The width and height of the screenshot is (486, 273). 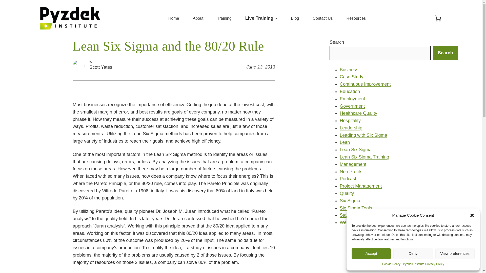 I want to click on Live Training, so click(x=259, y=18).